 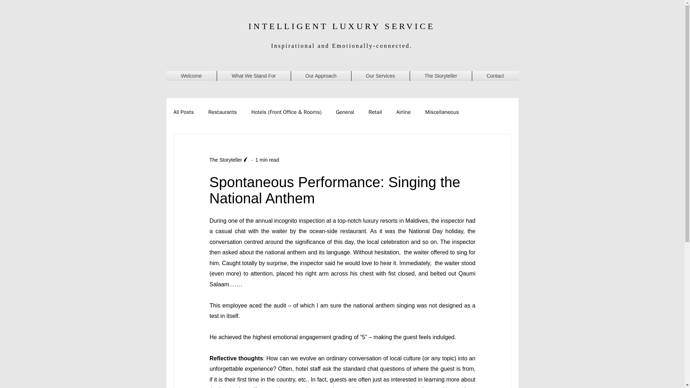 What do you see at coordinates (254, 75) in the screenshot?
I see `What We Stand For` at bounding box center [254, 75].